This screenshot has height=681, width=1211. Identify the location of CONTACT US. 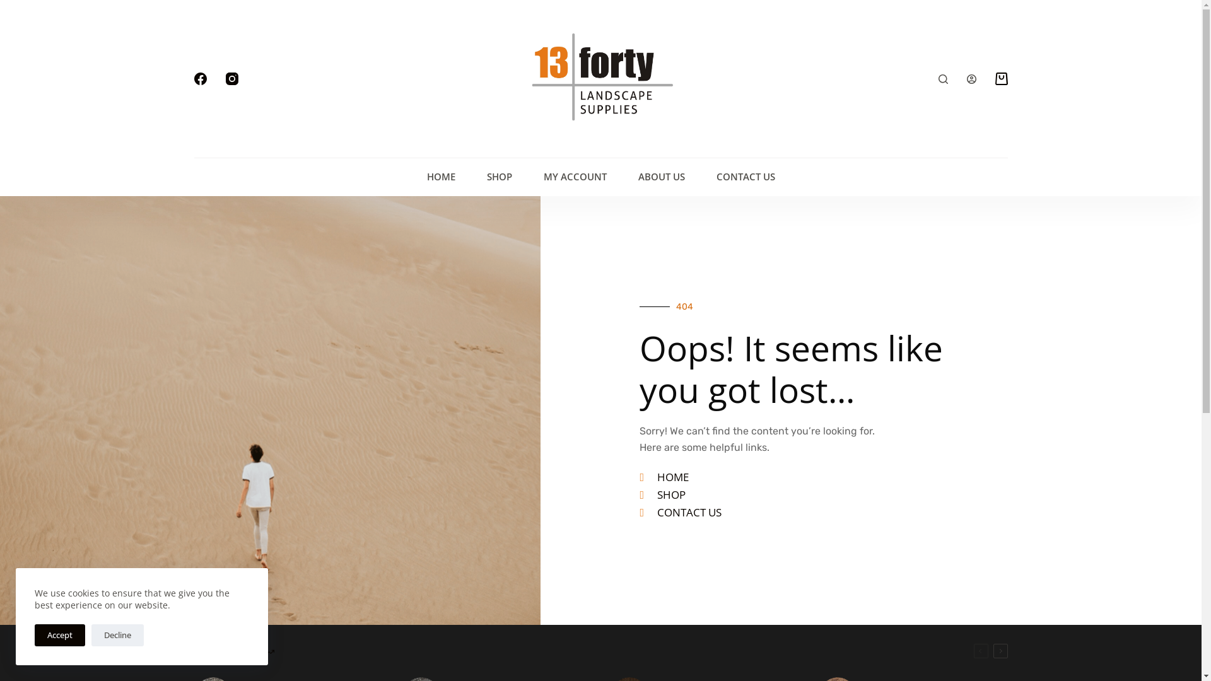
(746, 177).